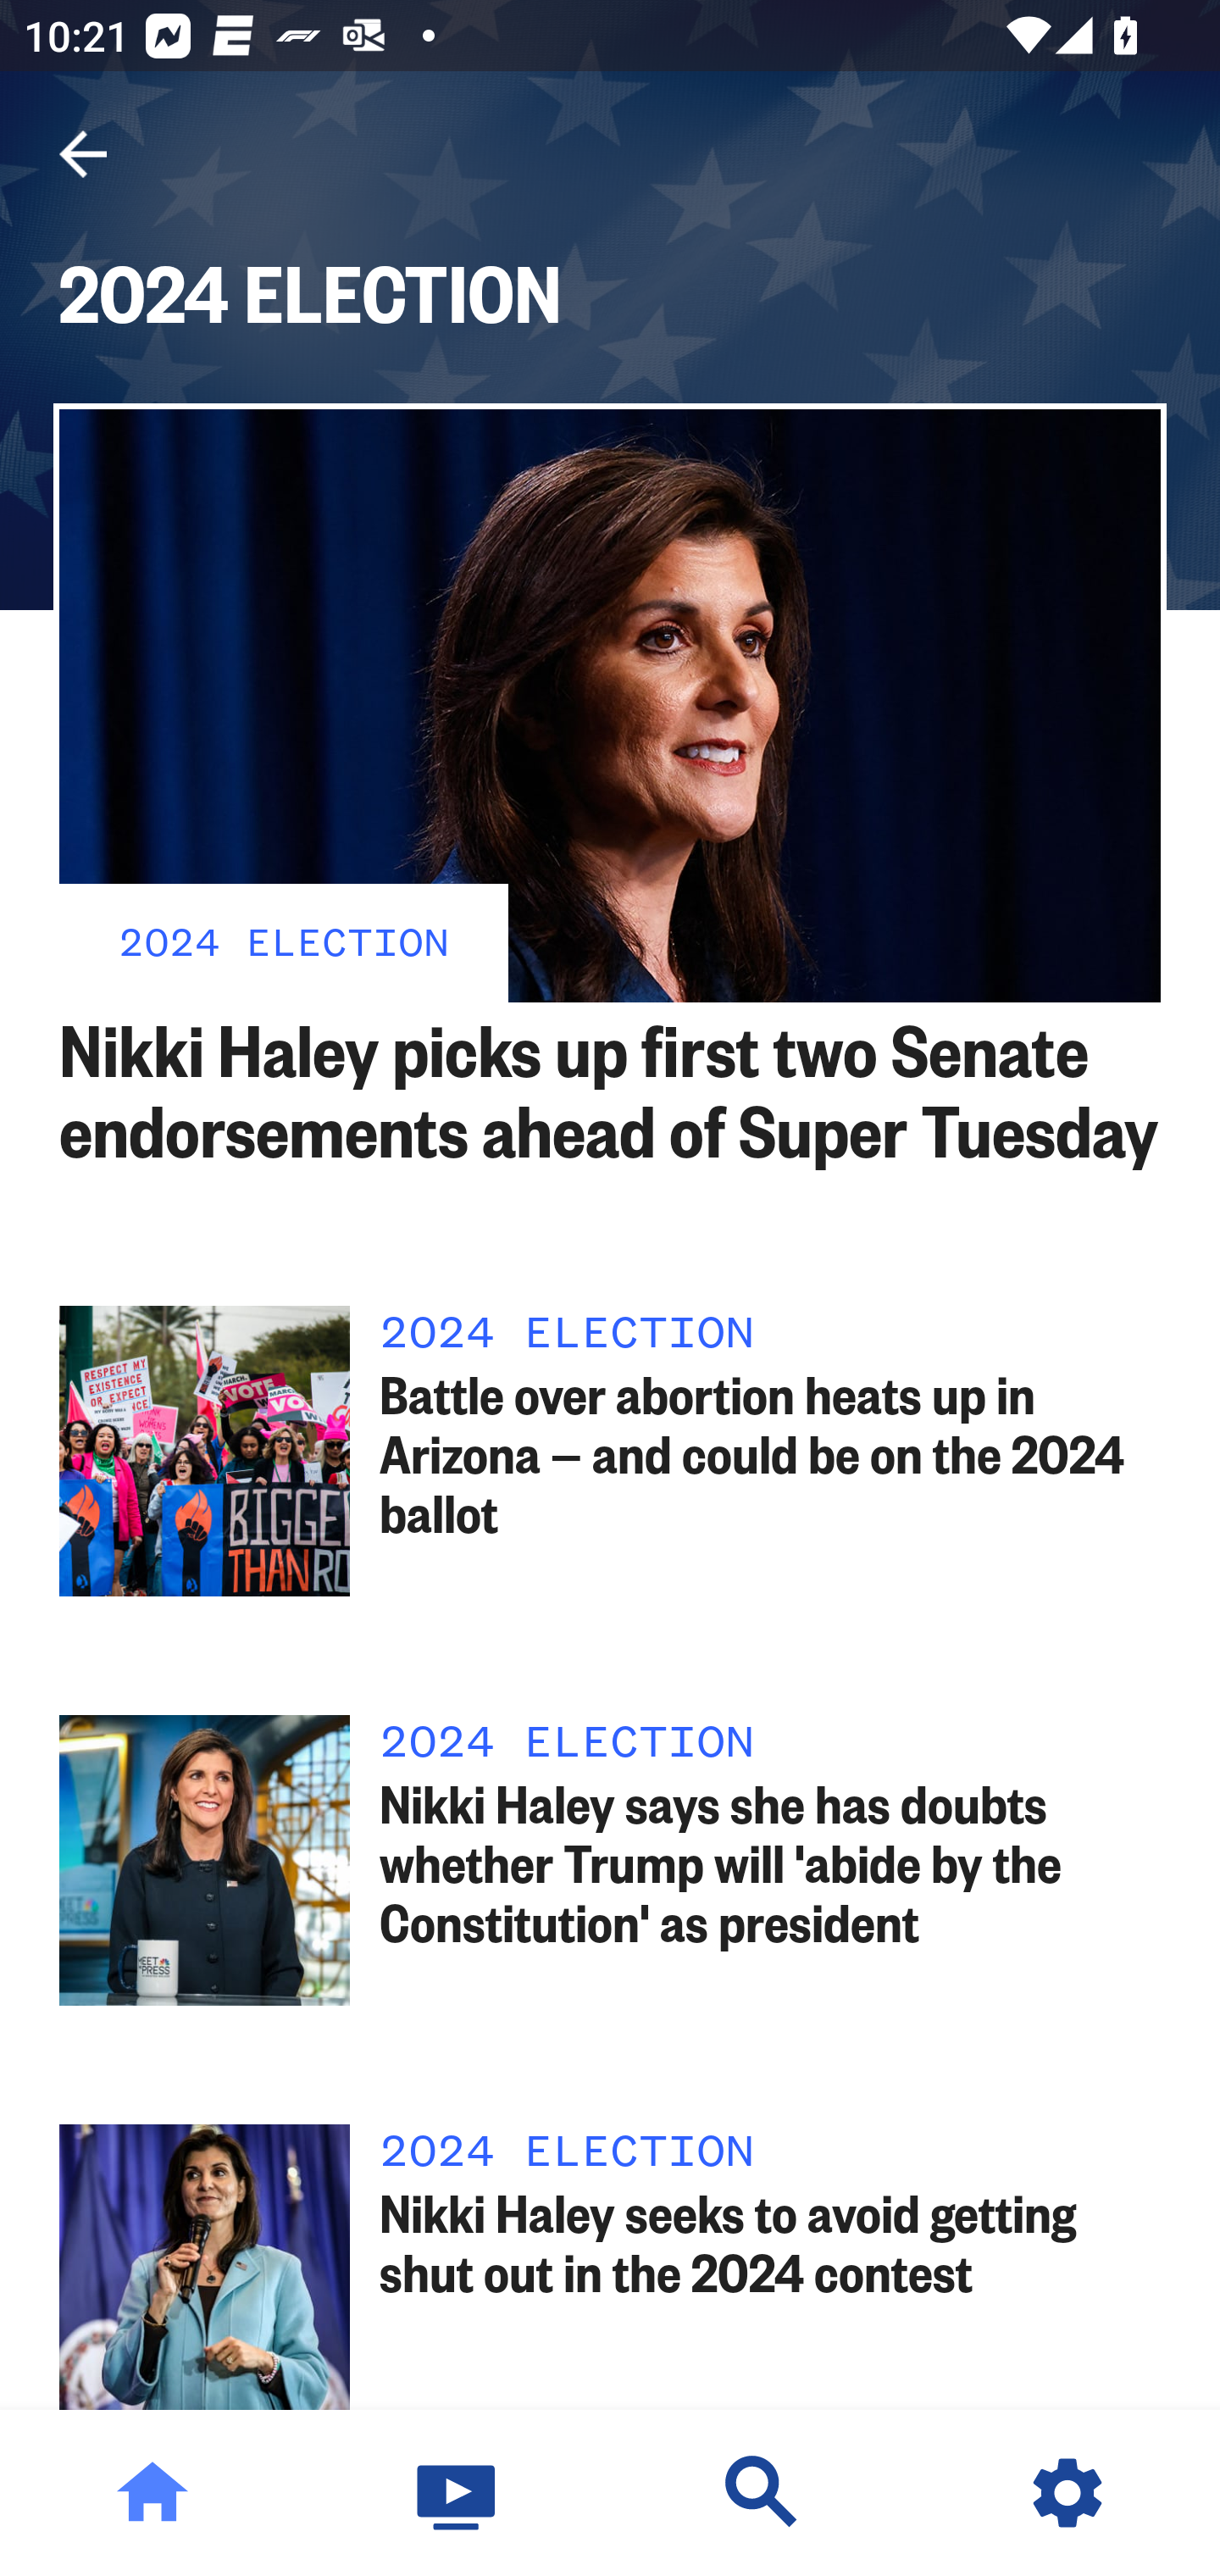 The height and width of the screenshot is (2576, 1220). I want to click on Navigate up, so click(83, 154).